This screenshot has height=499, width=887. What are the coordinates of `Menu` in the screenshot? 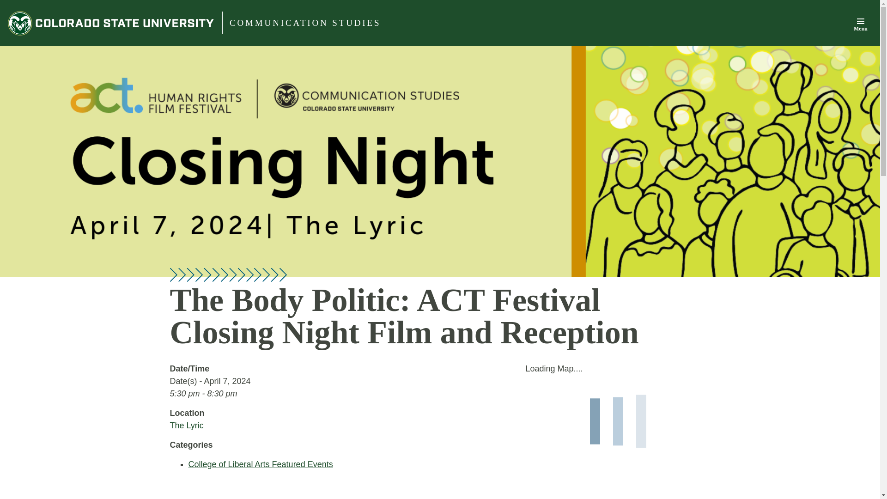 It's located at (860, 24).